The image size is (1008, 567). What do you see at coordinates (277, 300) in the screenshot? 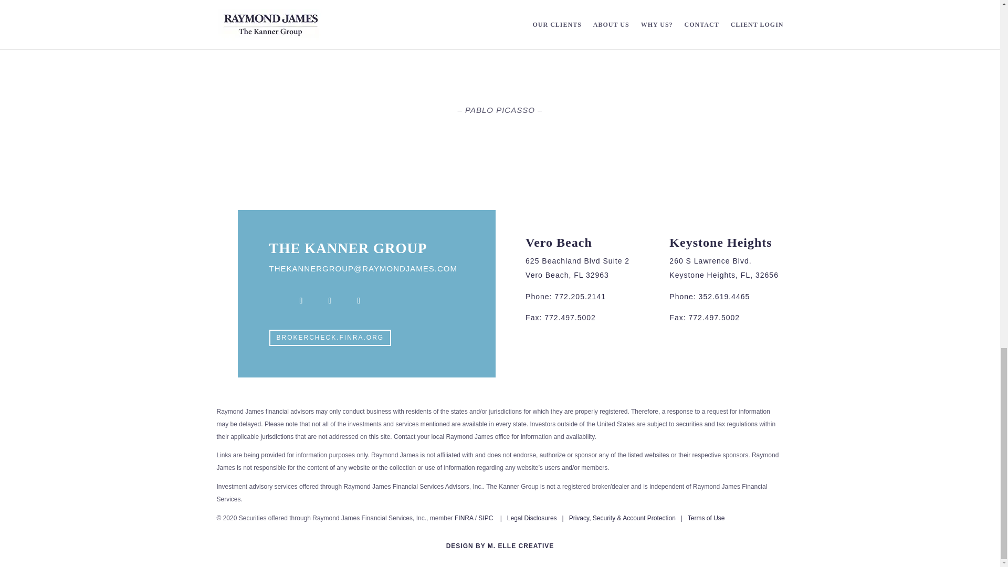
I see `Follow on dbdb-mail` at bounding box center [277, 300].